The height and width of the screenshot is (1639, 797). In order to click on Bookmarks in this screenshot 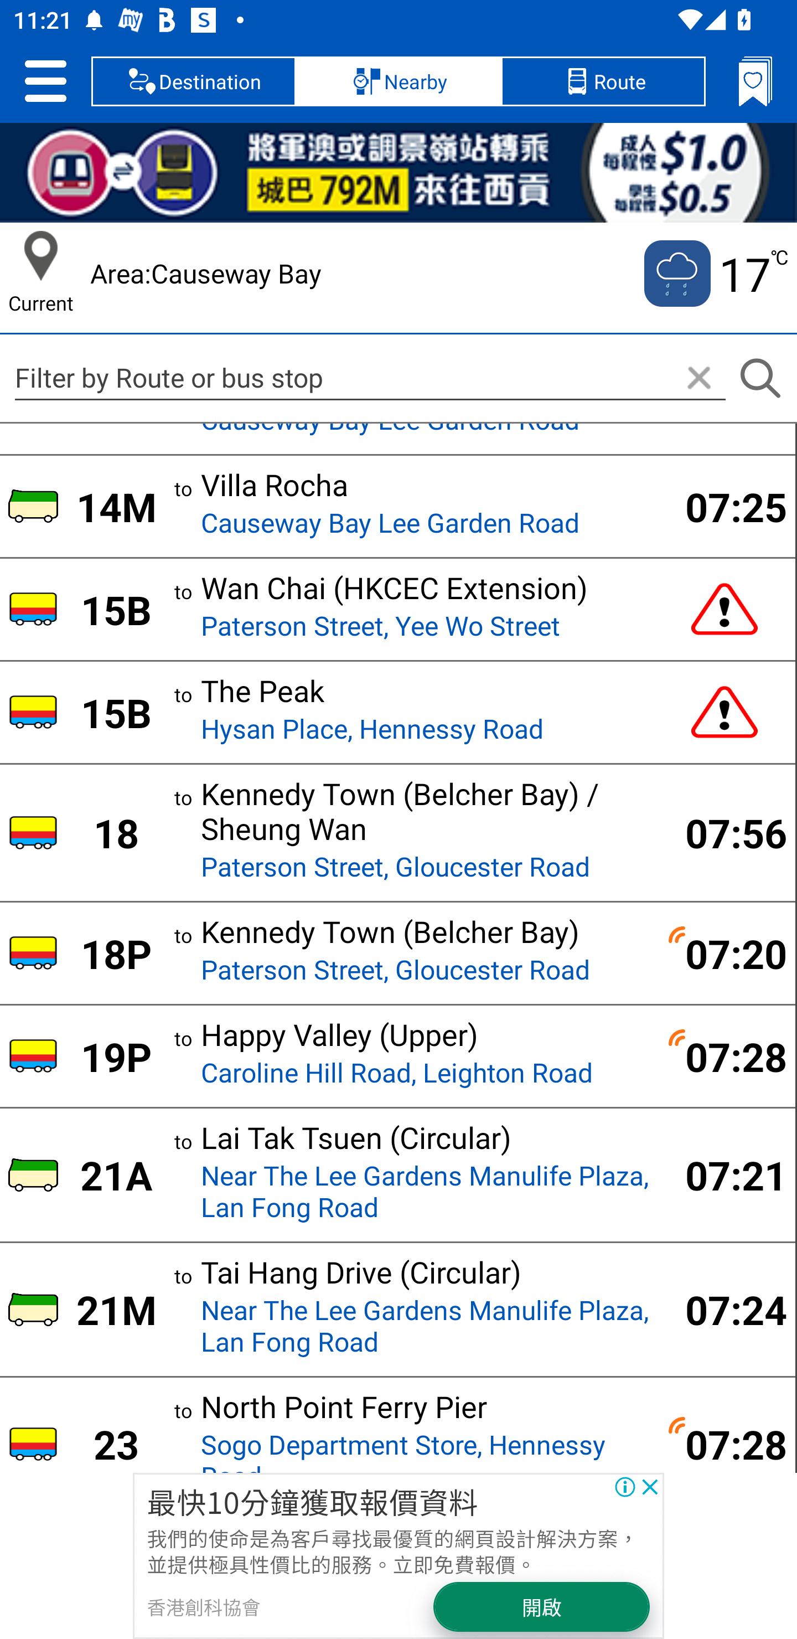, I will do `click(755, 81)`.